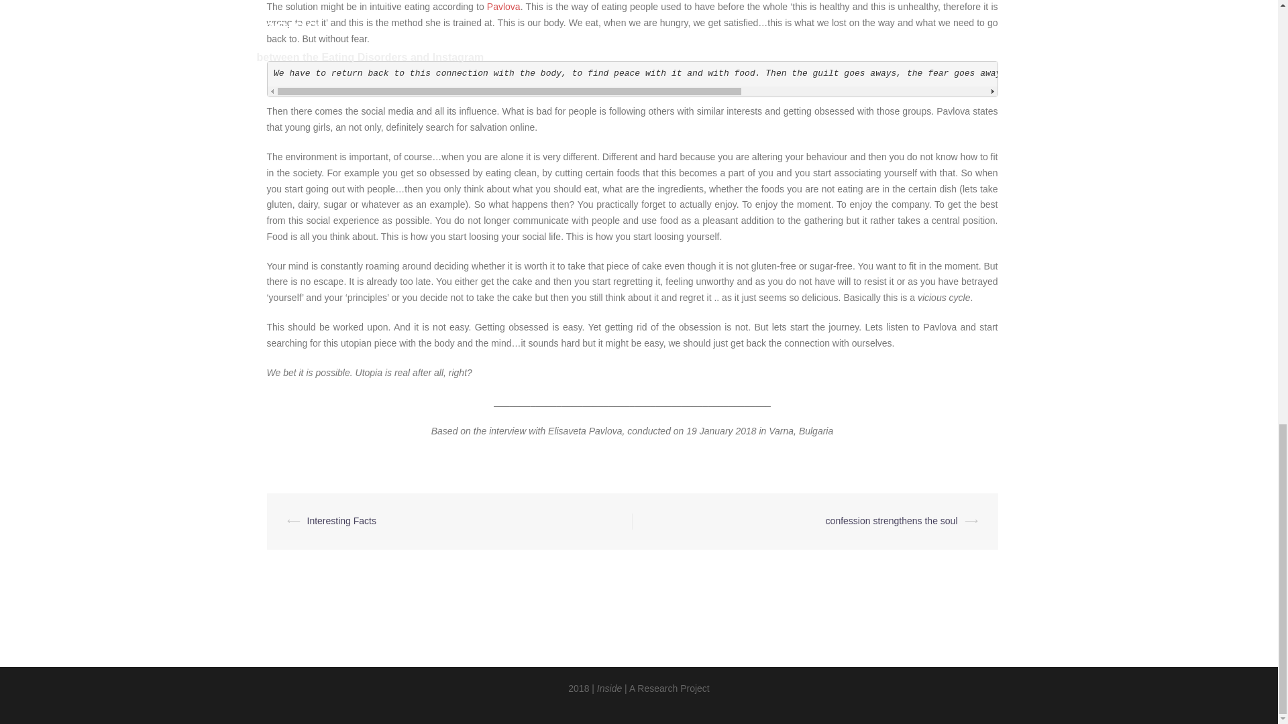  Describe the element at coordinates (892, 520) in the screenshot. I see `confession strengthens the soul` at that location.